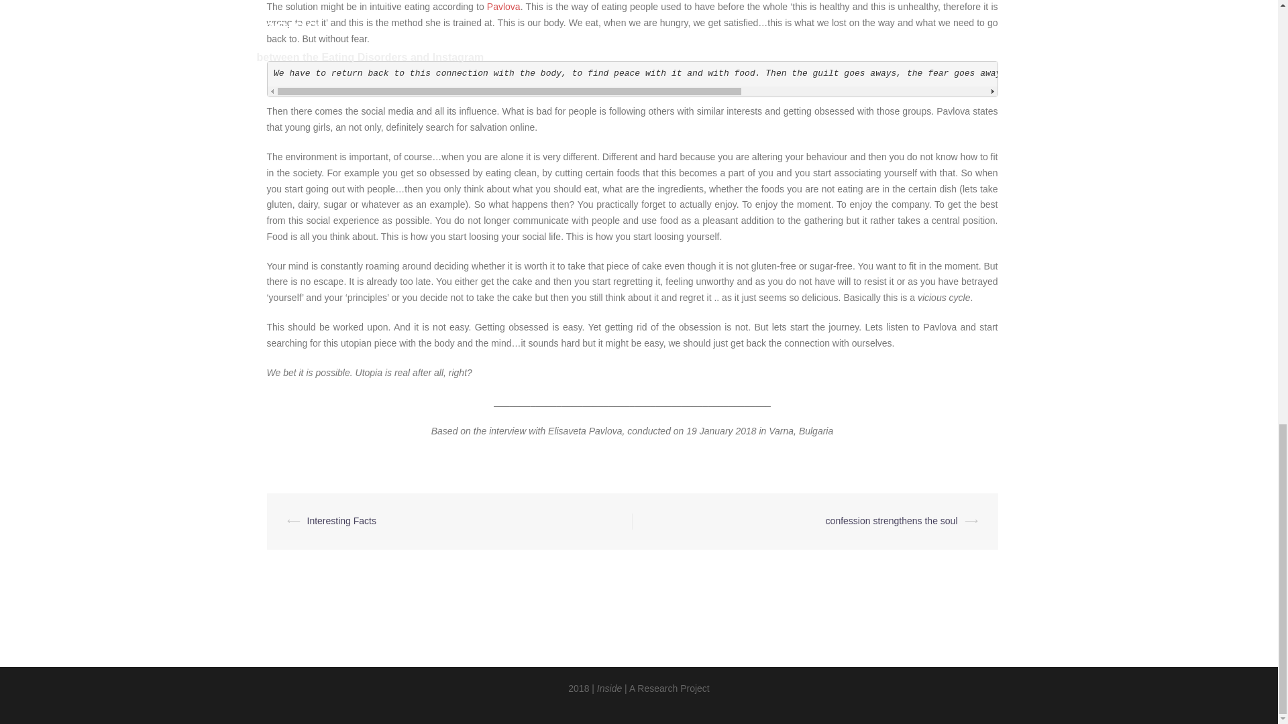  Describe the element at coordinates (892, 520) in the screenshot. I see `confession strengthens the soul` at that location.